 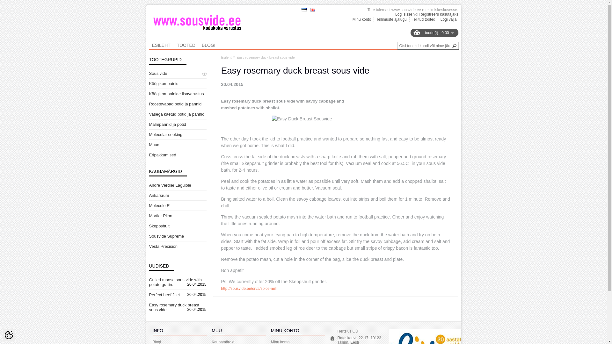 What do you see at coordinates (166, 236) in the screenshot?
I see `Sousvide Supreme` at bounding box center [166, 236].